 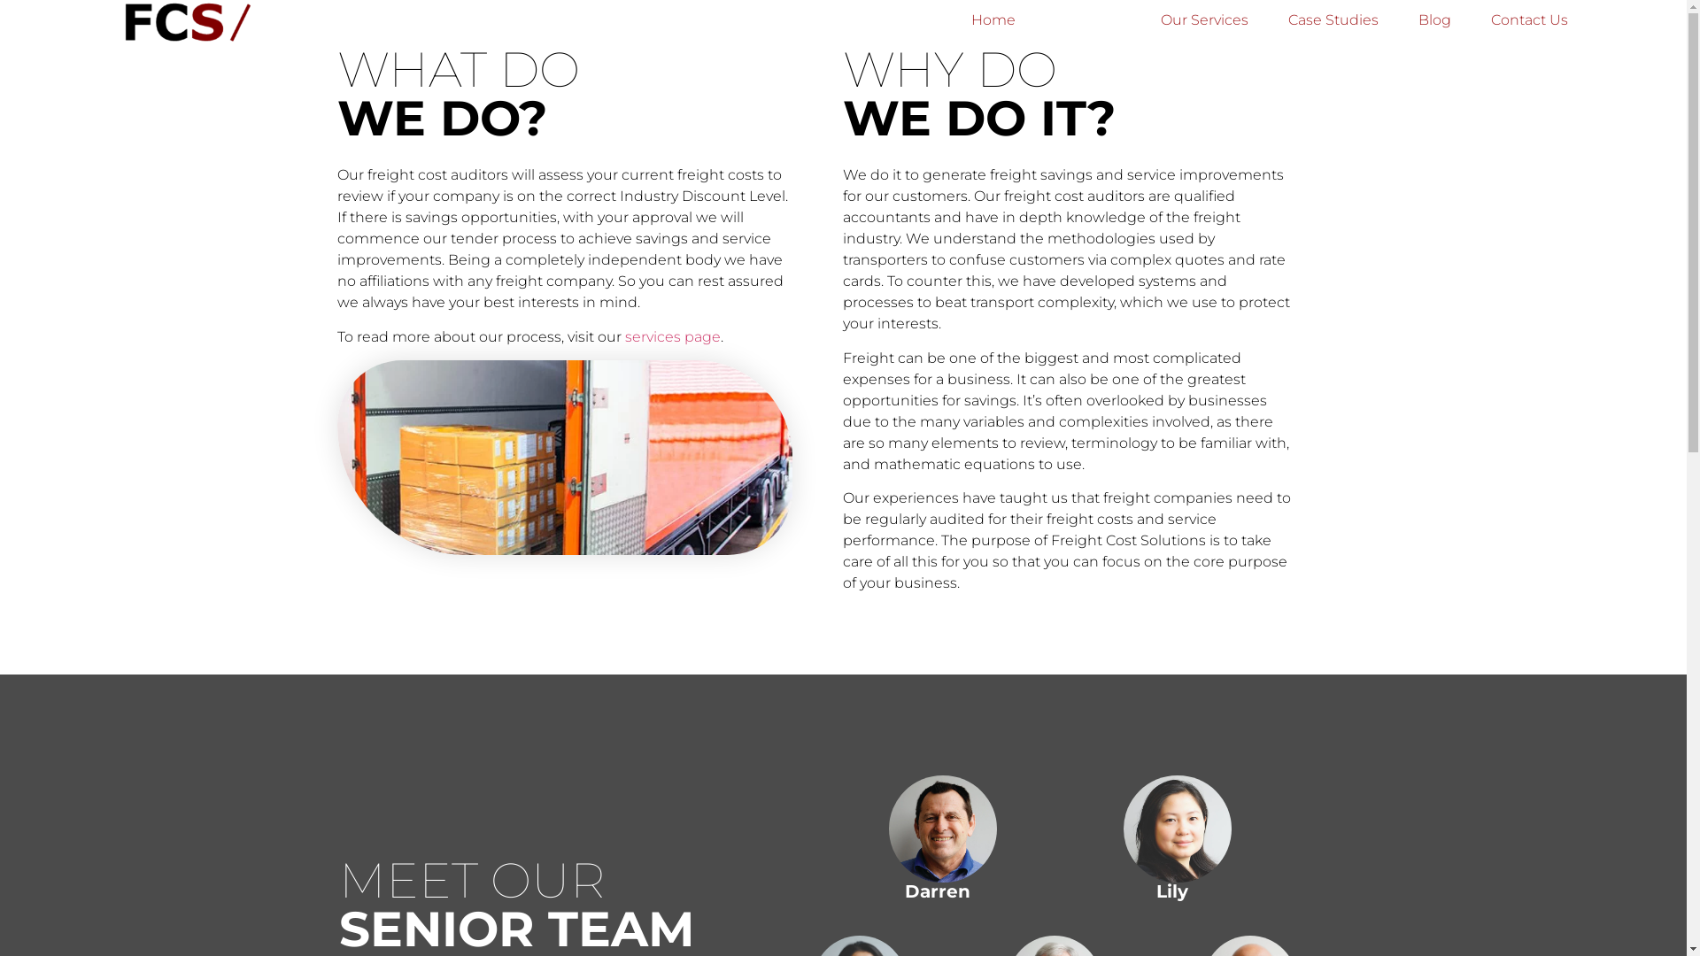 What do you see at coordinates (1088, 20) in the screenshot?
I see `About Us` at bounding box center [1088, 20].